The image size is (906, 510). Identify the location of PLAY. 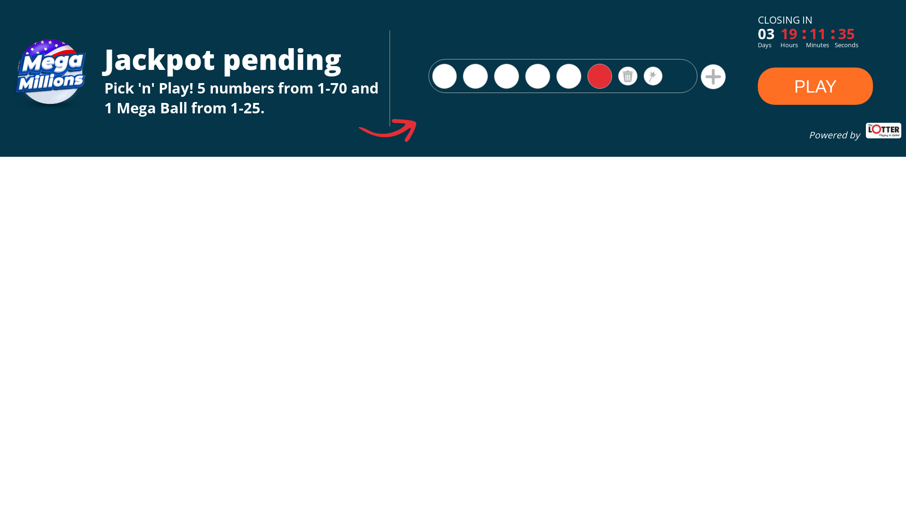
(815, 87).